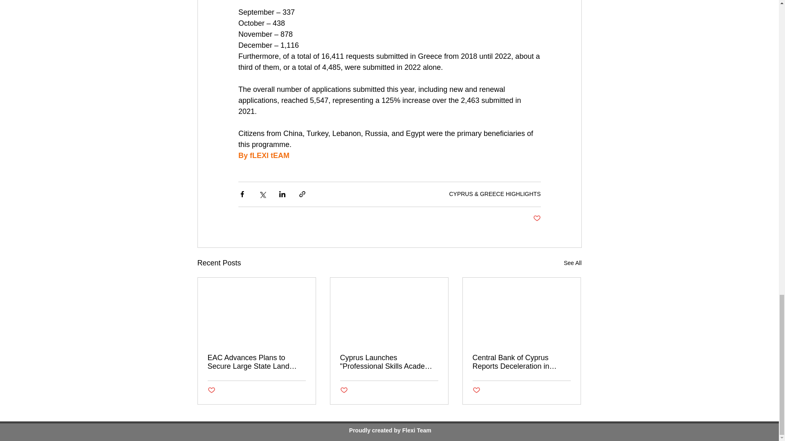 Image resolution: width=785 pixels, height=441 pixels. What do you see at coordinates (572, 263) in the screenshot?
I see `See All` at bounding box center [572, 263].